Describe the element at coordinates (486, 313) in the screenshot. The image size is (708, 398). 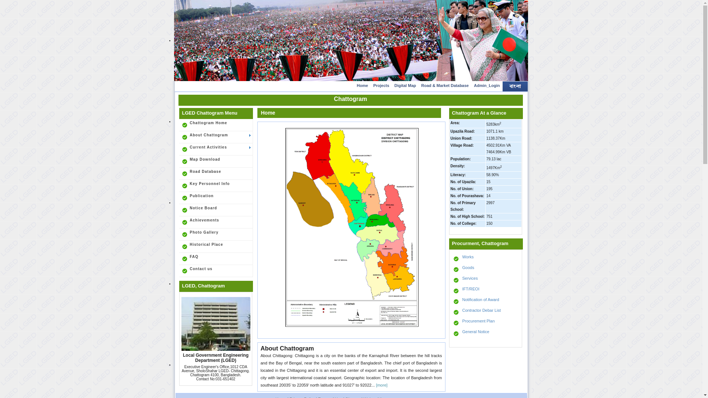
I see `Contractor Debar List` at that location.